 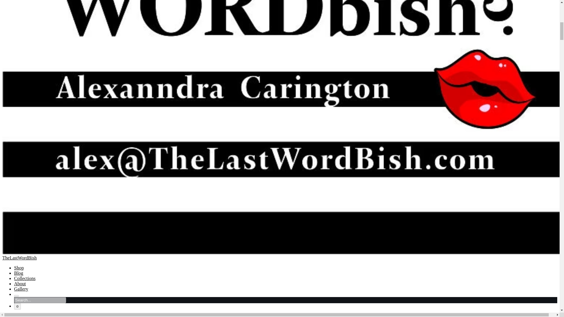 What do you see at coordinates (19, 273) in the screenshot?
I see `Blog` at bounding box center [19, 273].